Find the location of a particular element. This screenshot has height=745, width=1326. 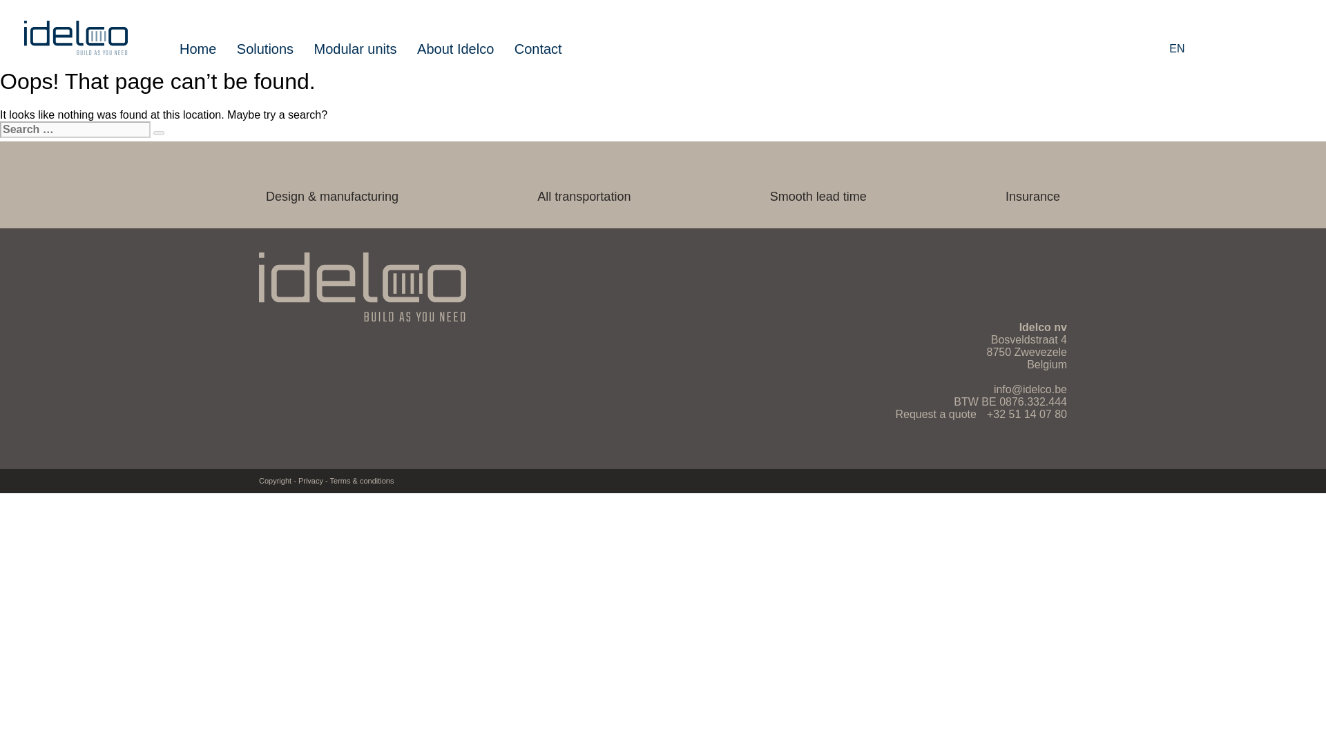

About Idelco is located at coordinates (455, 49).